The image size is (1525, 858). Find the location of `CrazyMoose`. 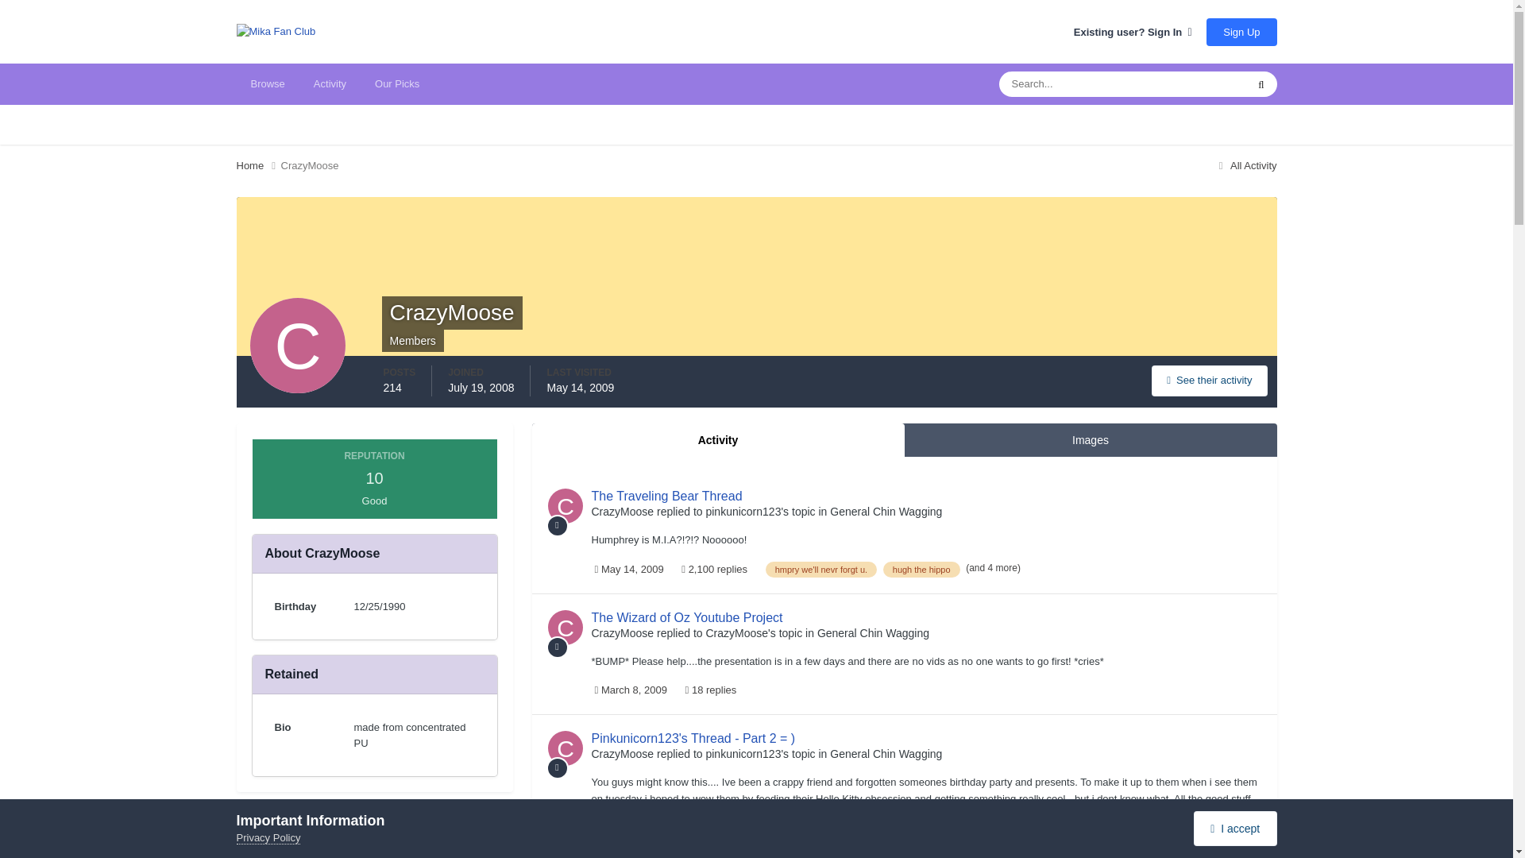

CrazyMoose is located at coordinates (310, 165).